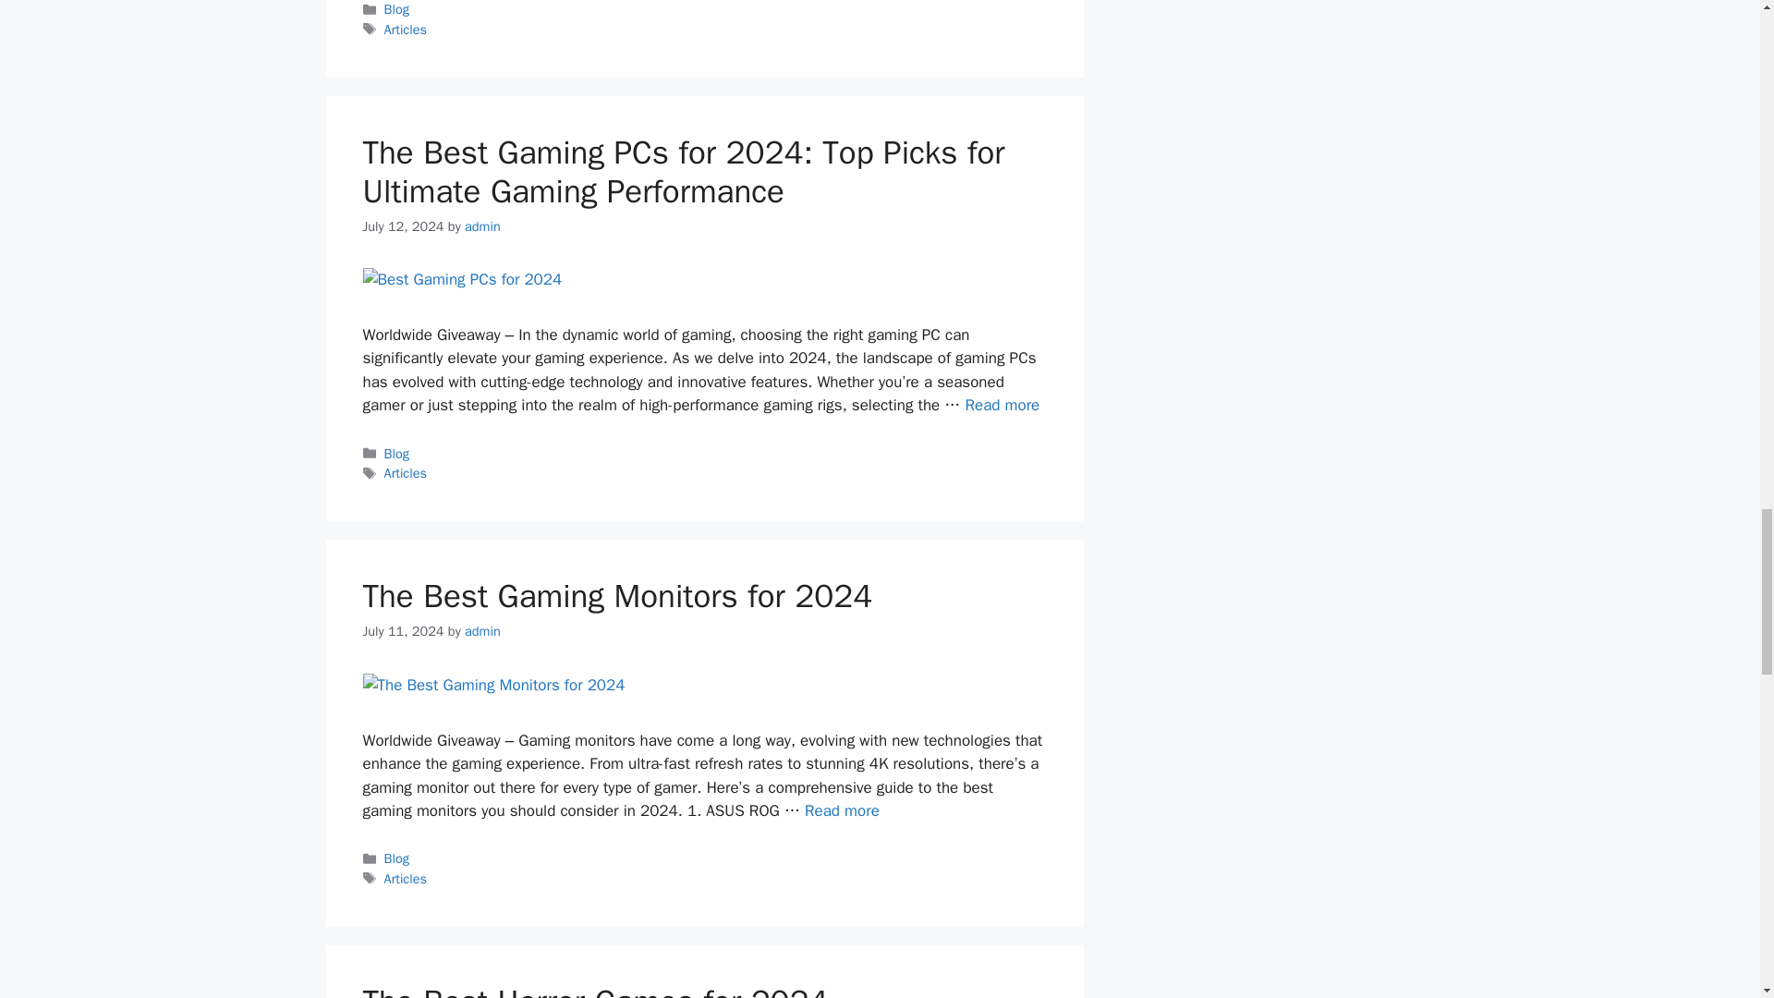  I want to click on Blog, so click(397, 9).